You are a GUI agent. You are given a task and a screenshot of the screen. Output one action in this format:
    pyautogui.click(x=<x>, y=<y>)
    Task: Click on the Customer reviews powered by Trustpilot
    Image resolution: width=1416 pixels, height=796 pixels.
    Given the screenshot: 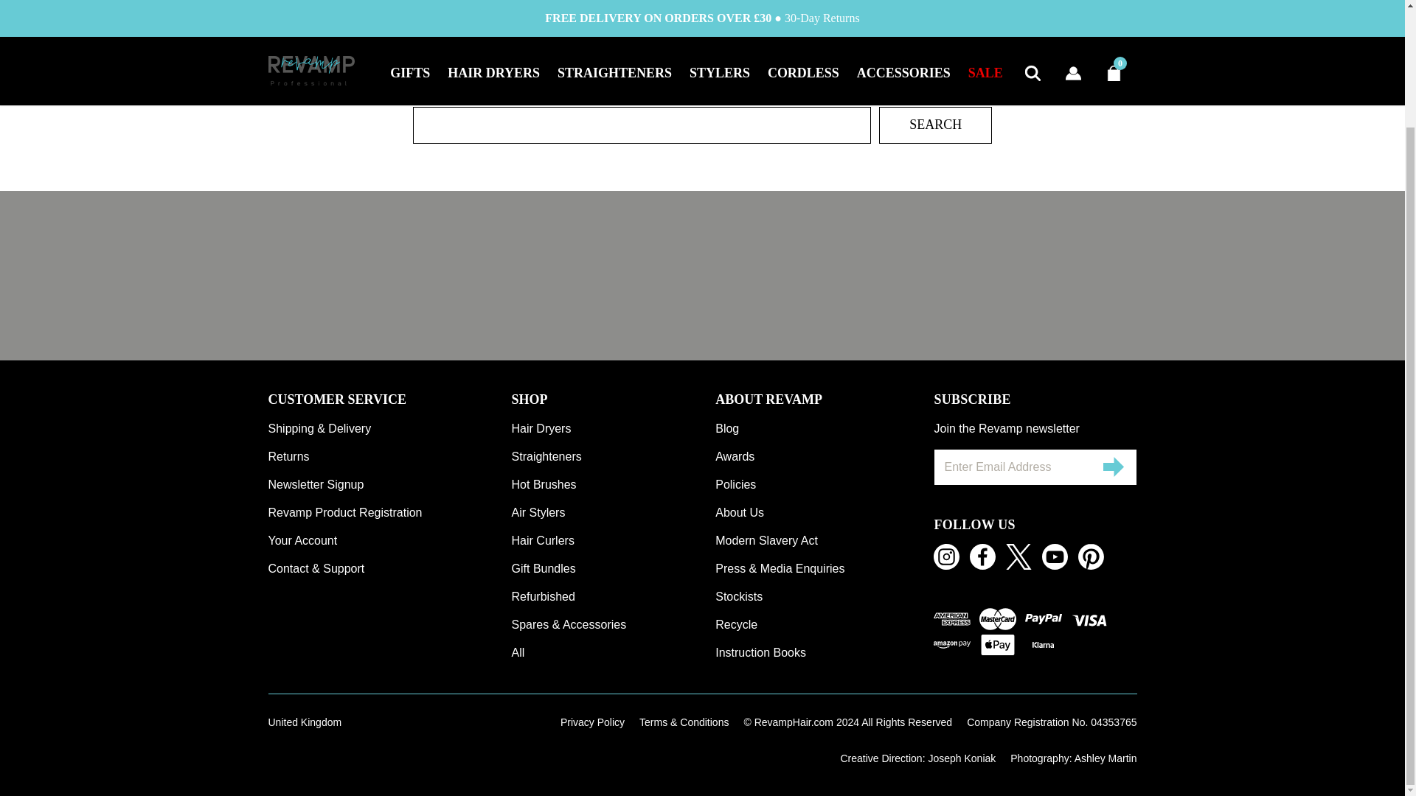 What is the action you would take?
    pyautogui.click(x=702, y=275)
    